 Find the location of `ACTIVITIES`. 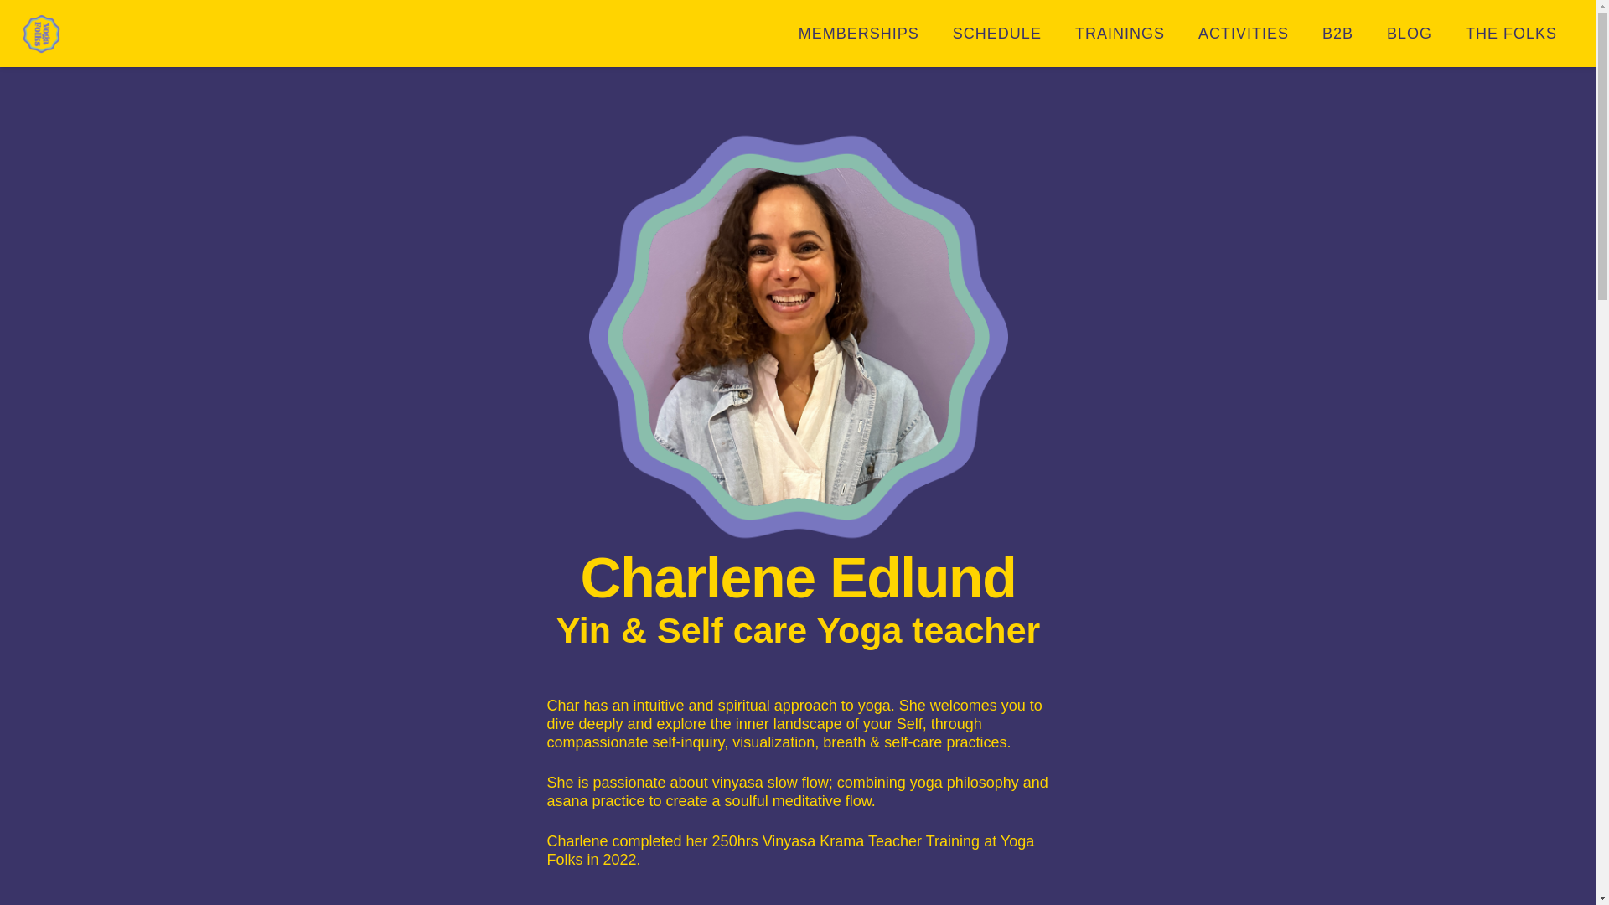

ACTIVITIES is located at coordinates (1243, 34).